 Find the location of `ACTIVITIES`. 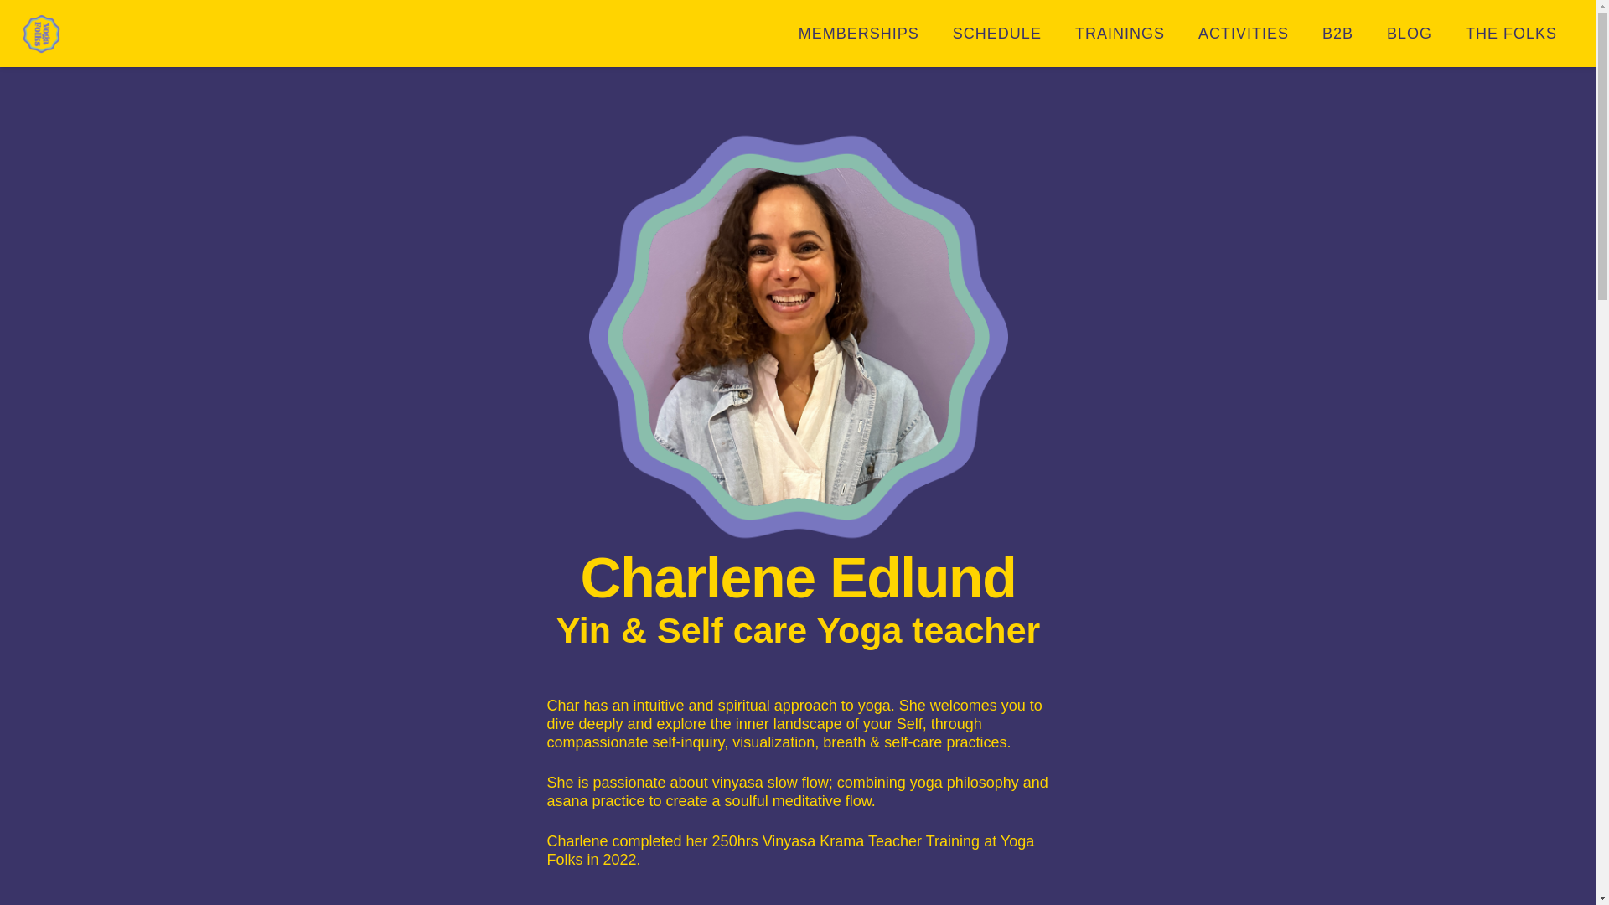

ACTIVITIES is located at coordinates (1243, 34).